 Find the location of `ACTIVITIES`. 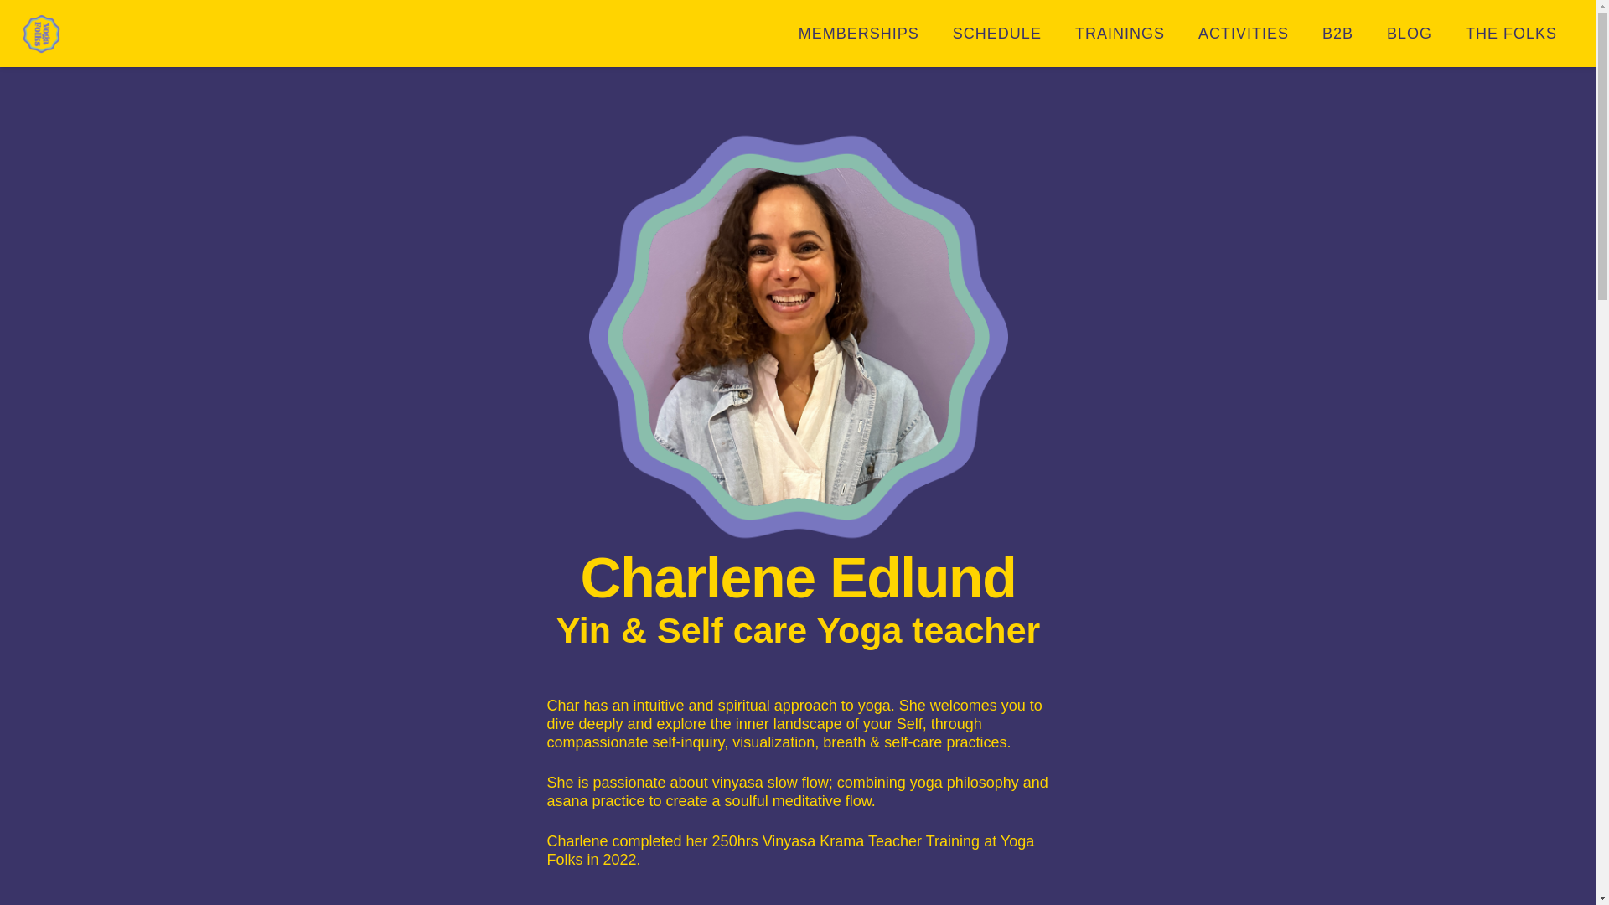

ACTIVITIES is located at coordinates (1243, 34).